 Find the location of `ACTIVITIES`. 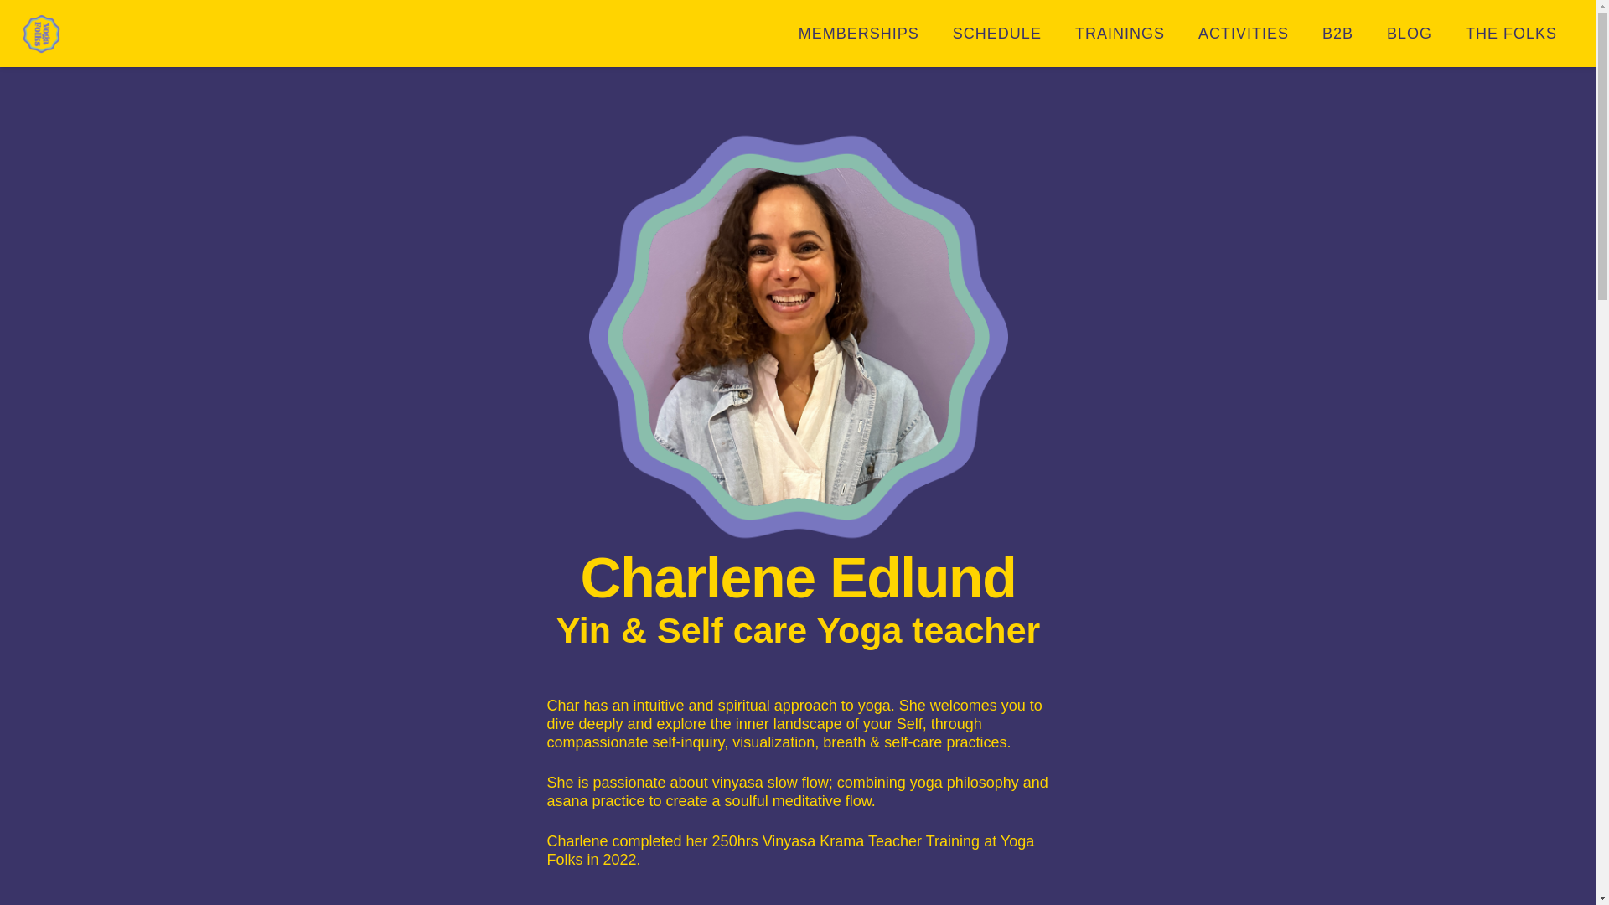

ACTIVITIES is located at coordinates (1243, 34).